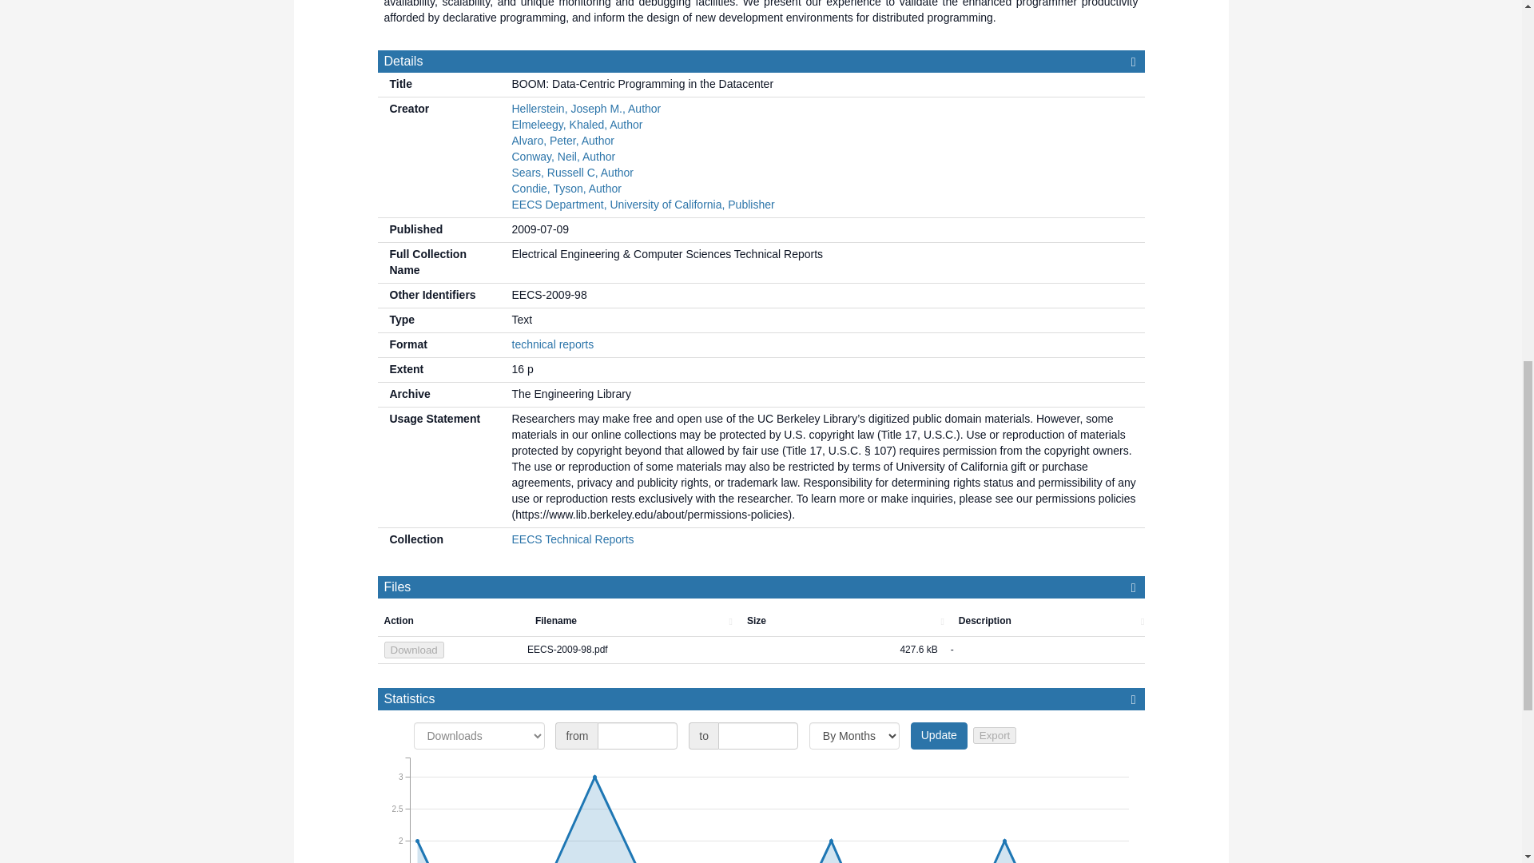 This screenshot has height=863, width=1534. What do you see at coordinates (562, 157) in the screenshot?
I see `Conway, Neil, Author` at bounding box center [562, 157].